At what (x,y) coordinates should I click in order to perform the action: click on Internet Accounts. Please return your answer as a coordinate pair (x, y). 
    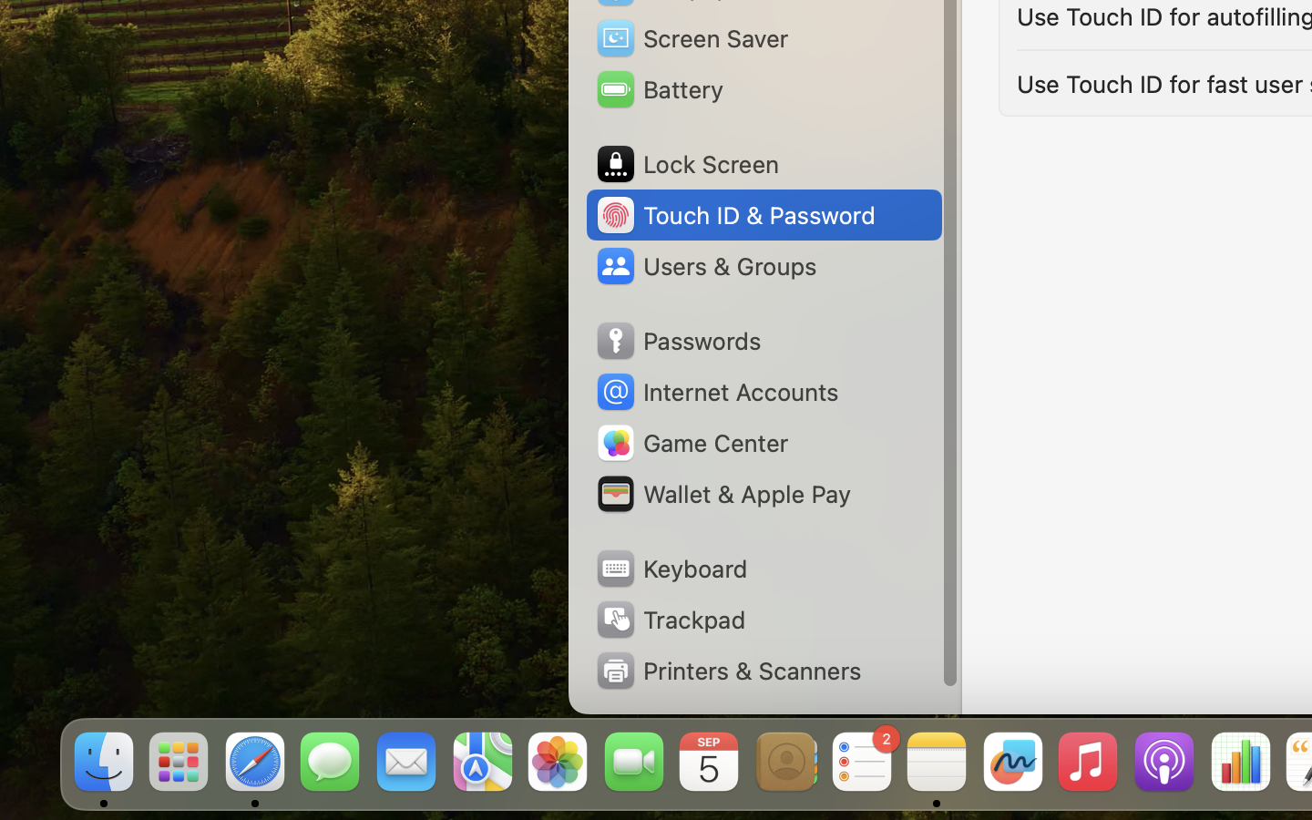
    Looking at the image, I should click on (716, 392).